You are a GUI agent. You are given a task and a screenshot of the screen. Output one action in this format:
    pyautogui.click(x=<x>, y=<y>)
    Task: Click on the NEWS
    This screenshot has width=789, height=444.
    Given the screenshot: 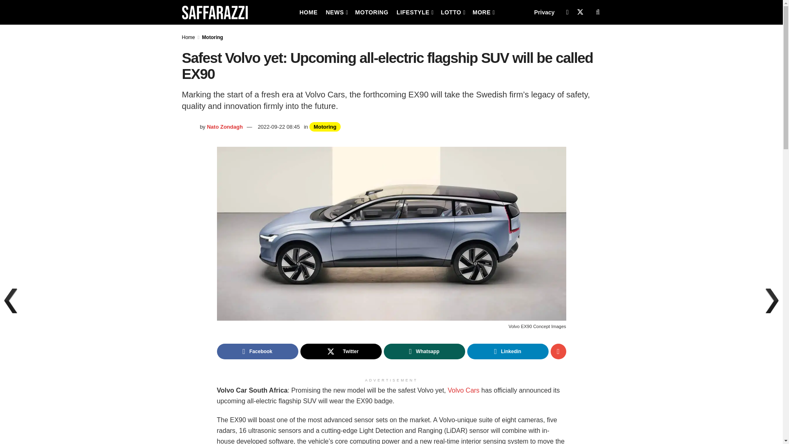 What is the action you would take?
    pyautogui.click(x=336, y=12)
    